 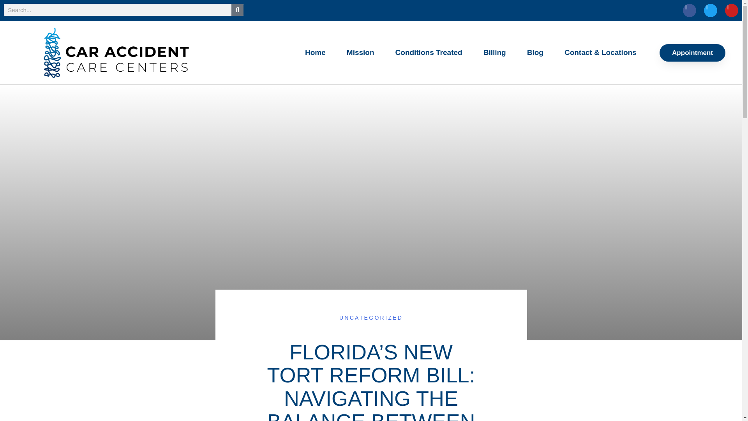 I want to click on Mission, so click(x=360, y=52).